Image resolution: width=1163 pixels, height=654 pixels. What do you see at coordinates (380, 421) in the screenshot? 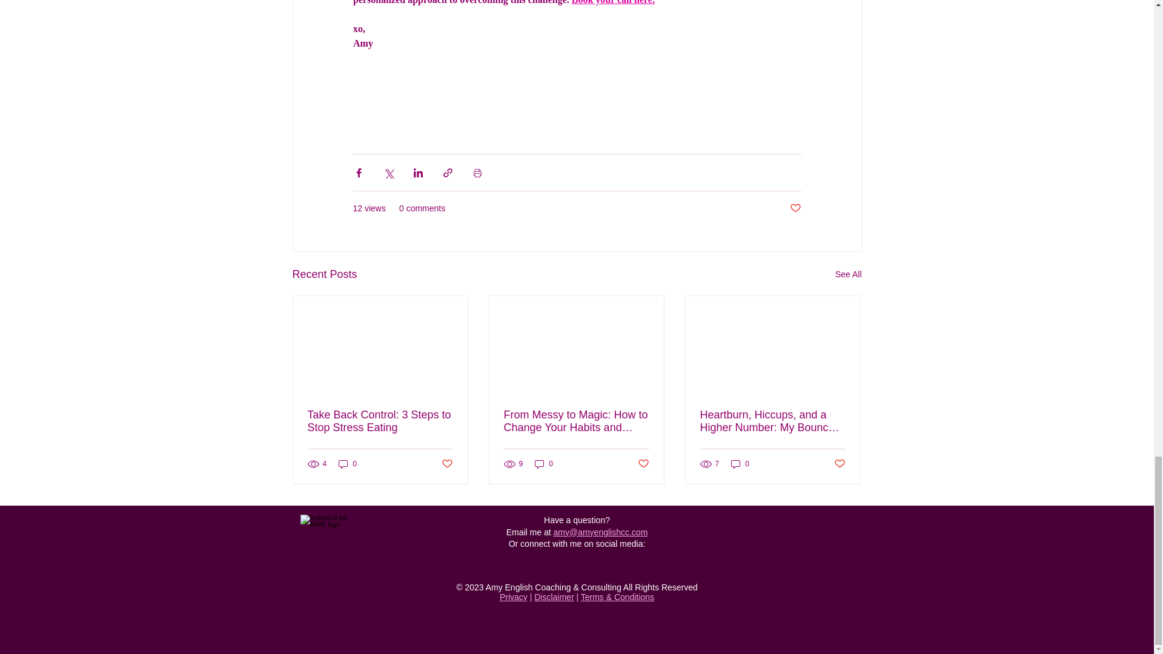
I see `Take Back Control: 3 Steps to Stop Stress Eating` at bounding box center [380, 421].